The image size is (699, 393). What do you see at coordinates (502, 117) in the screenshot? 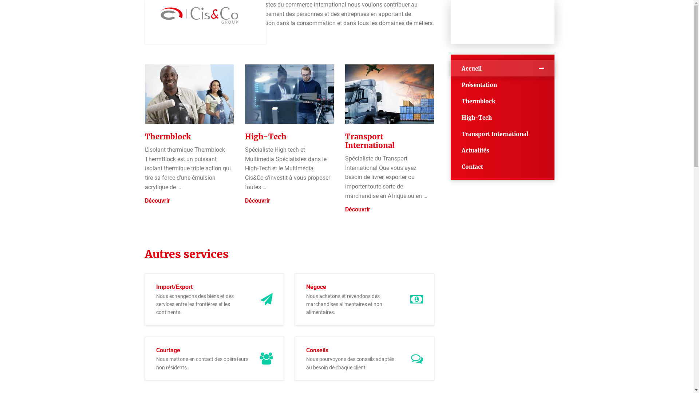
I see `High-Tech` at bounding box center [502, 117].